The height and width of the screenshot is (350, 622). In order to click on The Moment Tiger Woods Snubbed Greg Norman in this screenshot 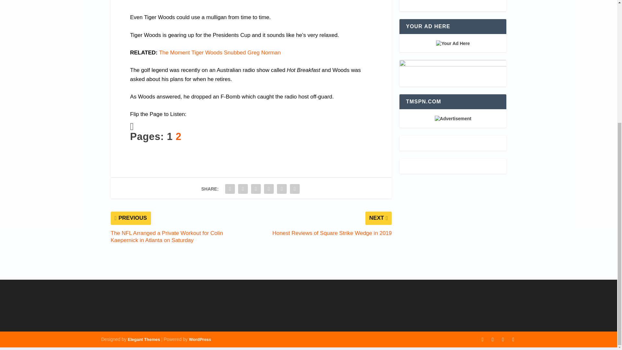, I will do `click(220, 52)`.